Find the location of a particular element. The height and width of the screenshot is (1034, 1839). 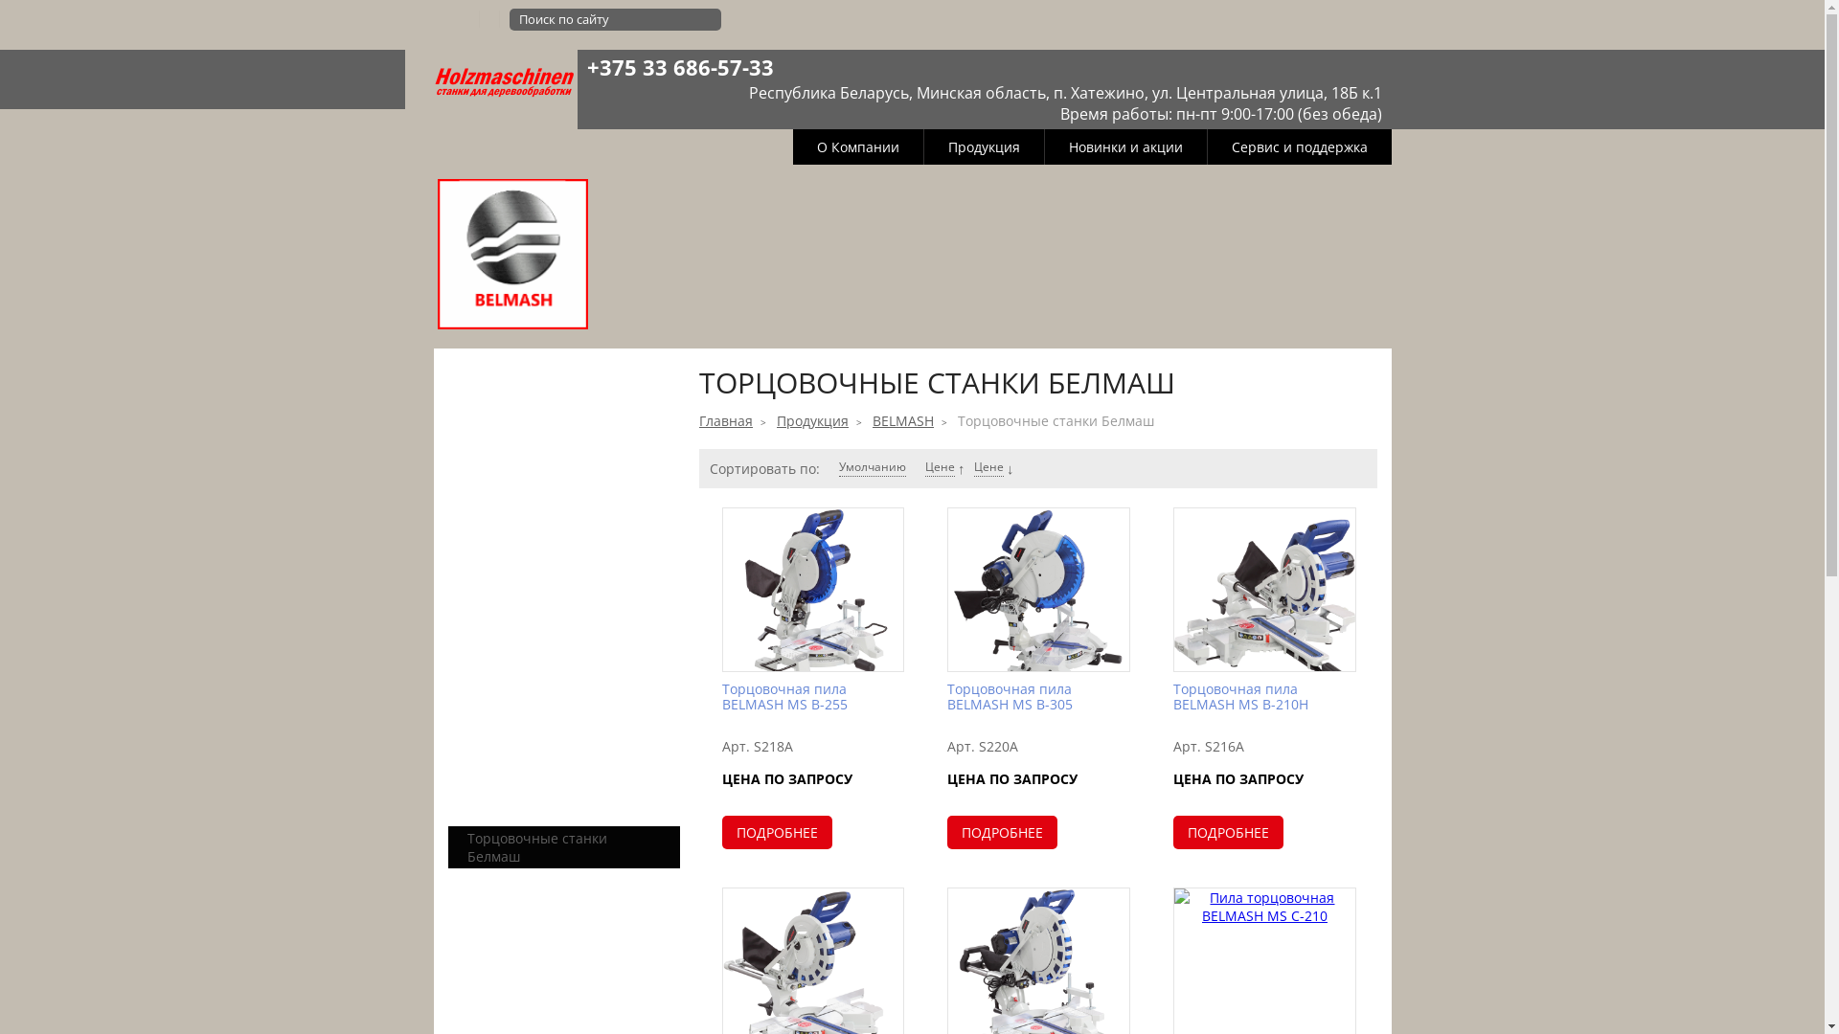

JIB is located at coordinates (833, 190).